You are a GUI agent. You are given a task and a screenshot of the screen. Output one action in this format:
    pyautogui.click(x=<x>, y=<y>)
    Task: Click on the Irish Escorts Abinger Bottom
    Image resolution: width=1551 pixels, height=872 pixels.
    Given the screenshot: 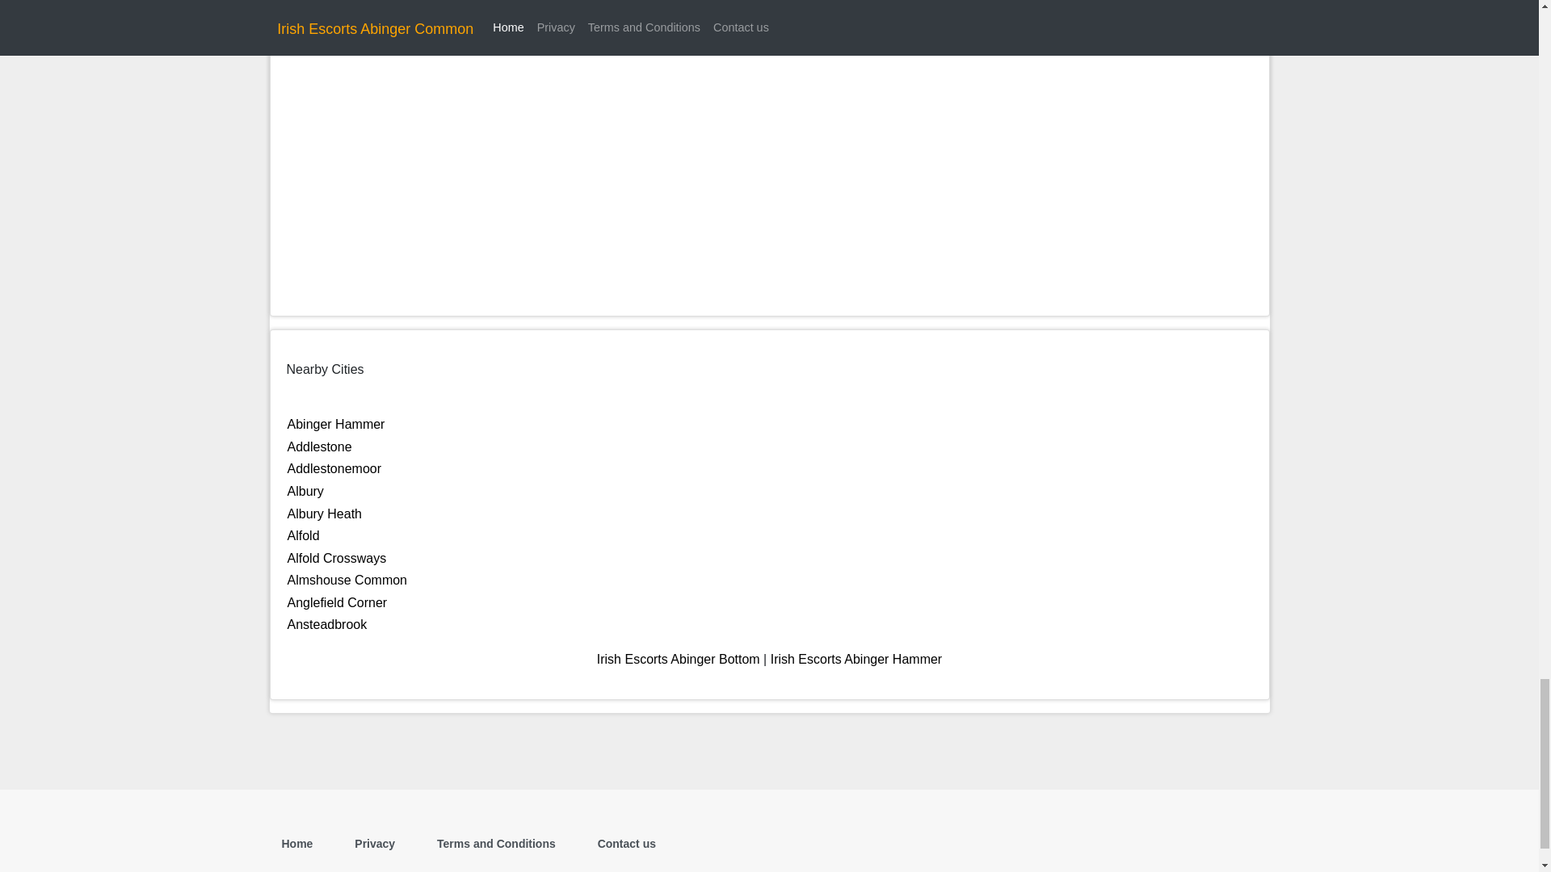 What is the action you would take?
    pyautogui.click(x=679, y=659)
    